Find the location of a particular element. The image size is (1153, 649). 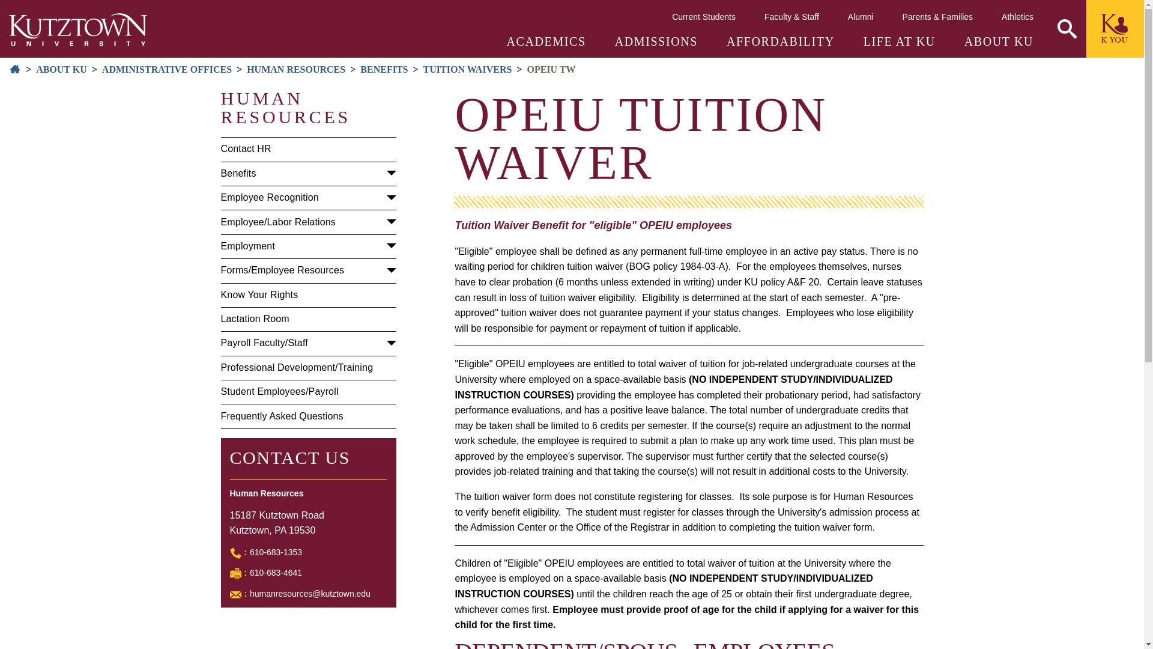

ACADEMICS is located at coordinates (546, 41).